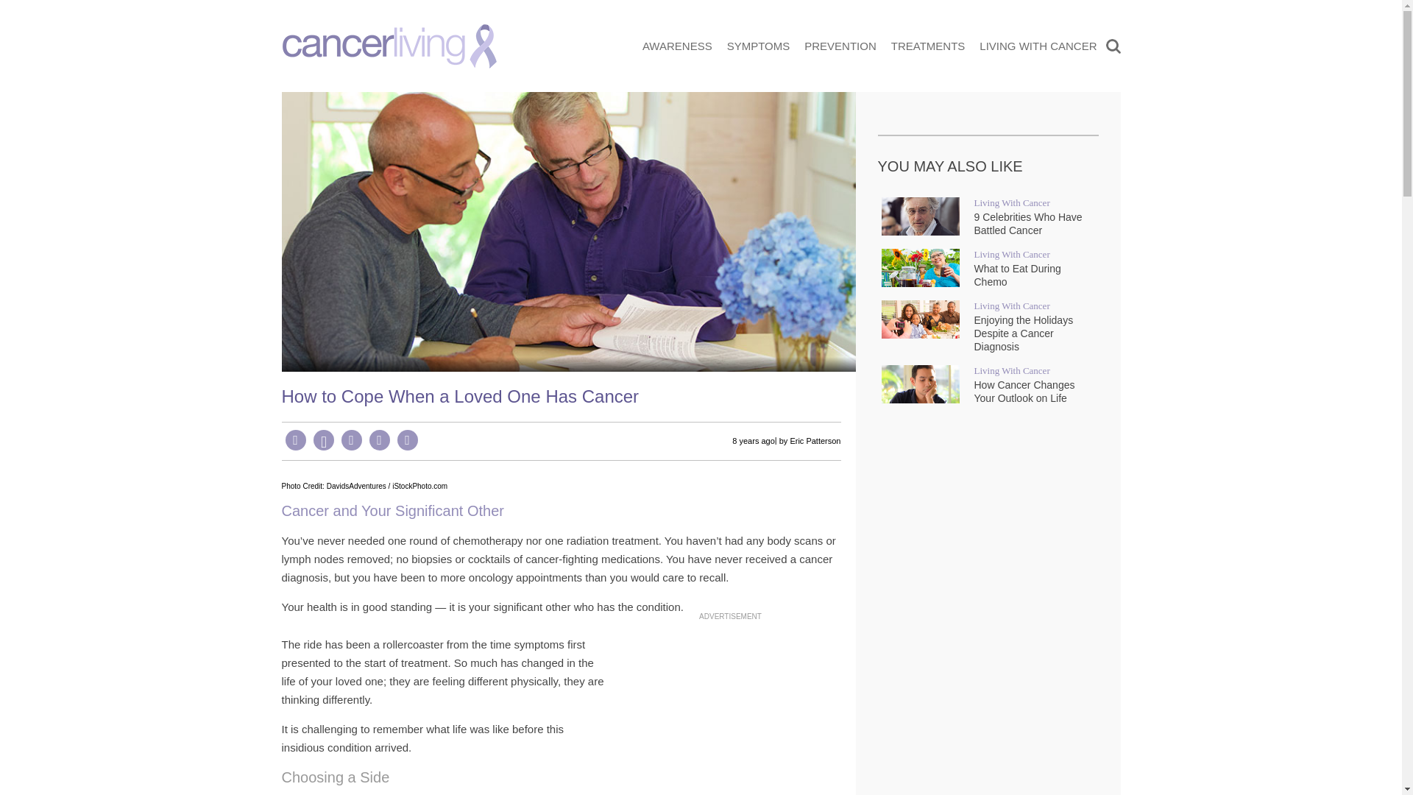 This screenshot has height=795, width=1413. Describe the element at coordinates (379, 440) in the screenshot. I see `Twitter` at that location.